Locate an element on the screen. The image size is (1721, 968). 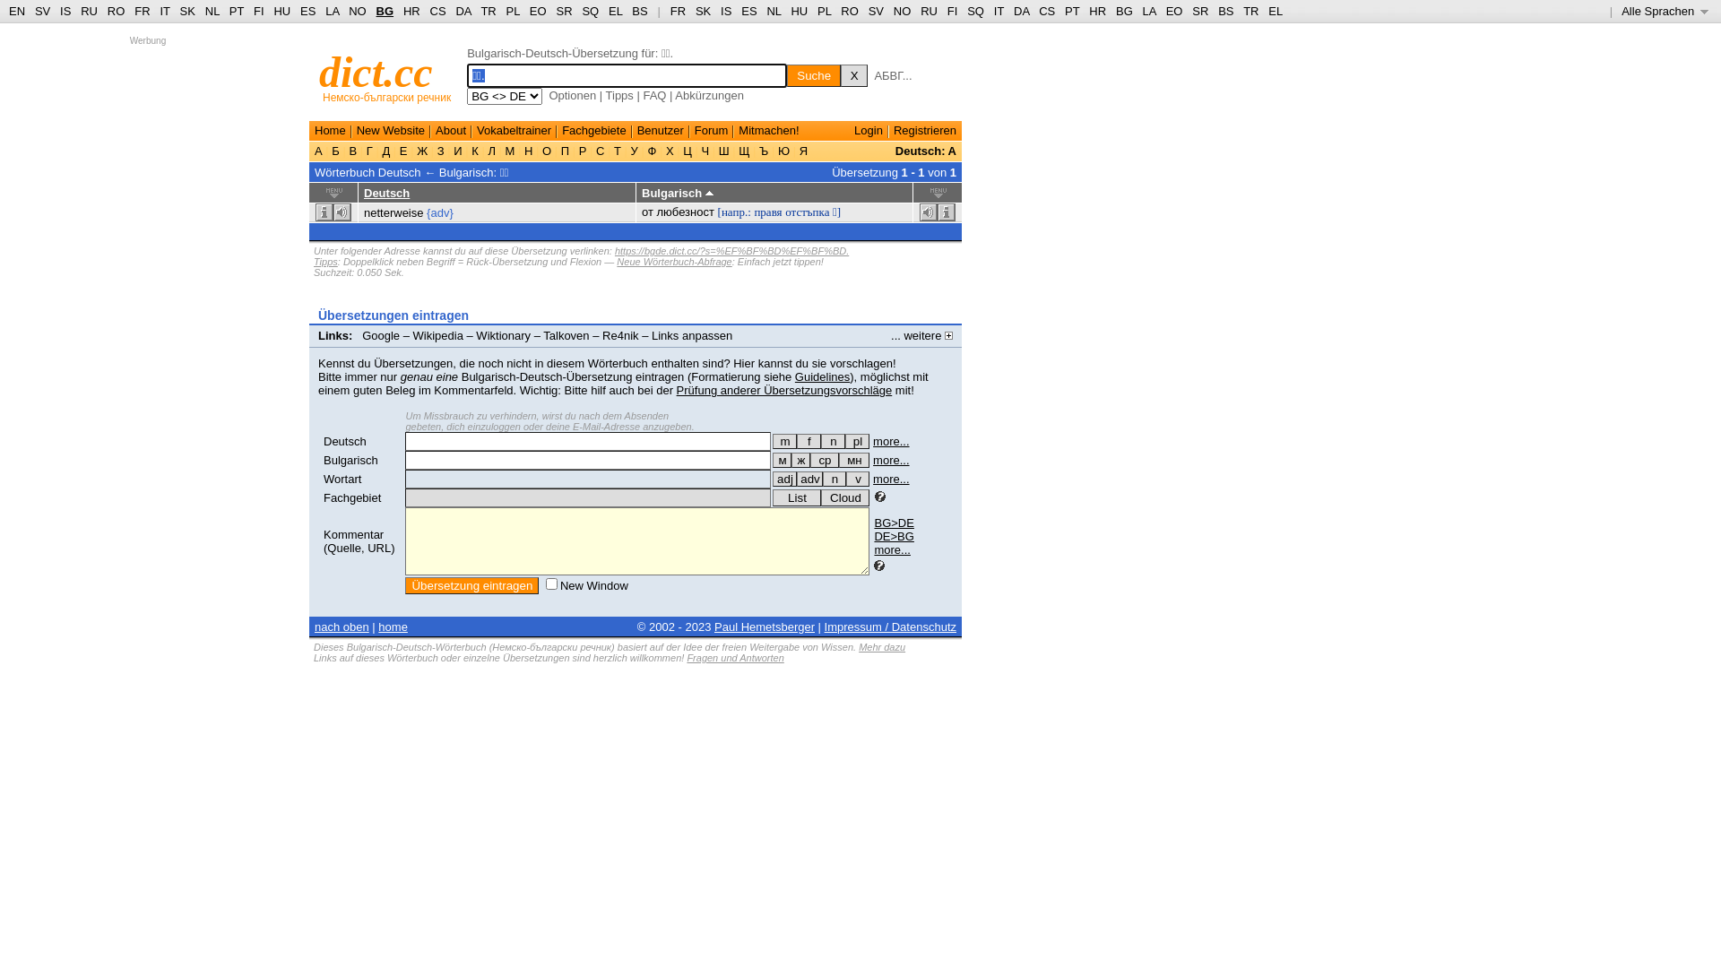
IS is located at coordinates (65, 11).